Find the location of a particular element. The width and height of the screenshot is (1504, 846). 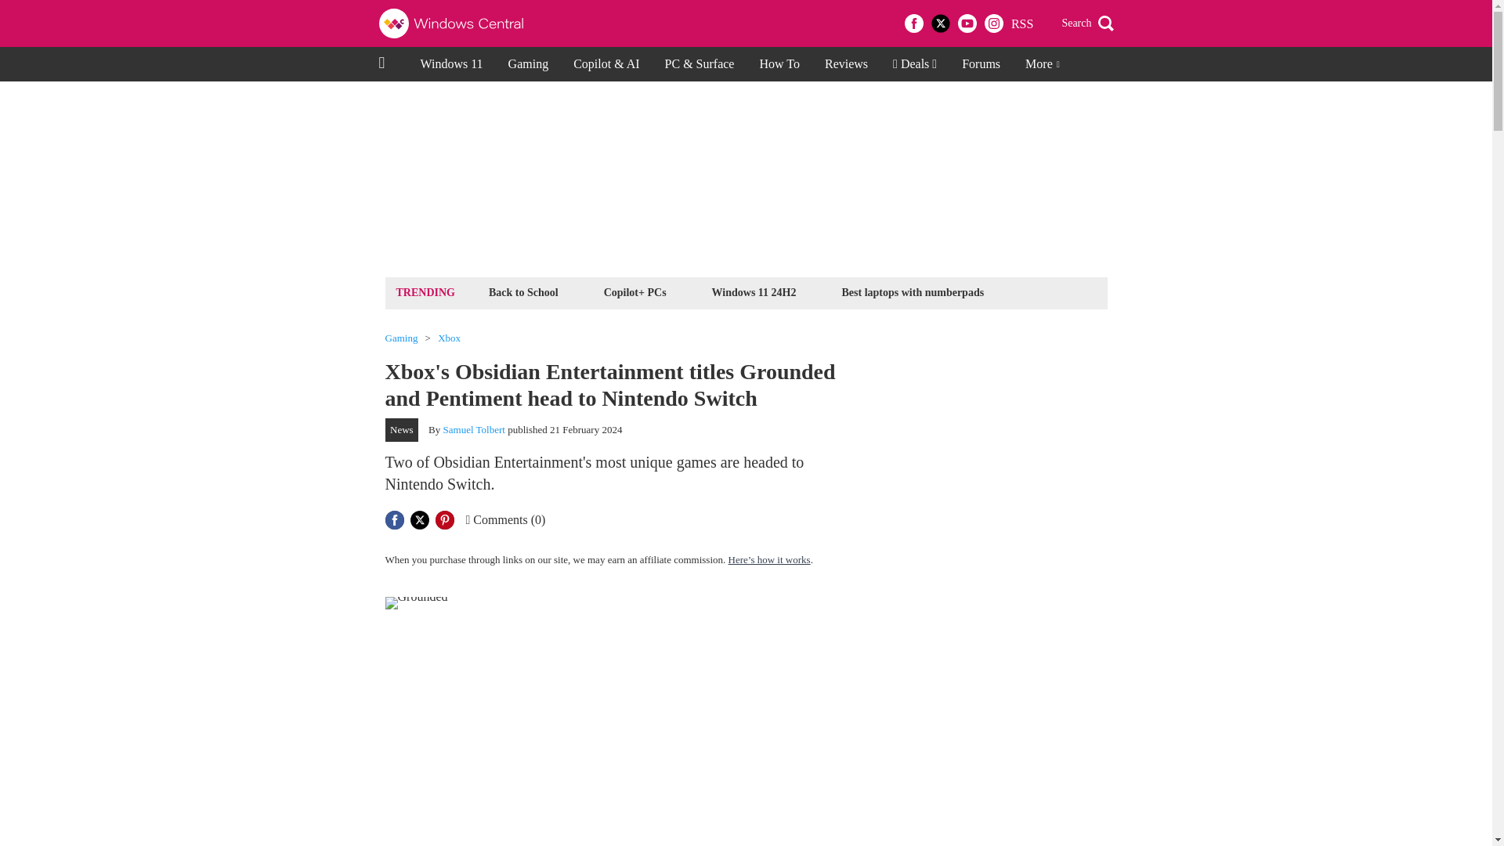

Forums is located at coordinates (981, 64).